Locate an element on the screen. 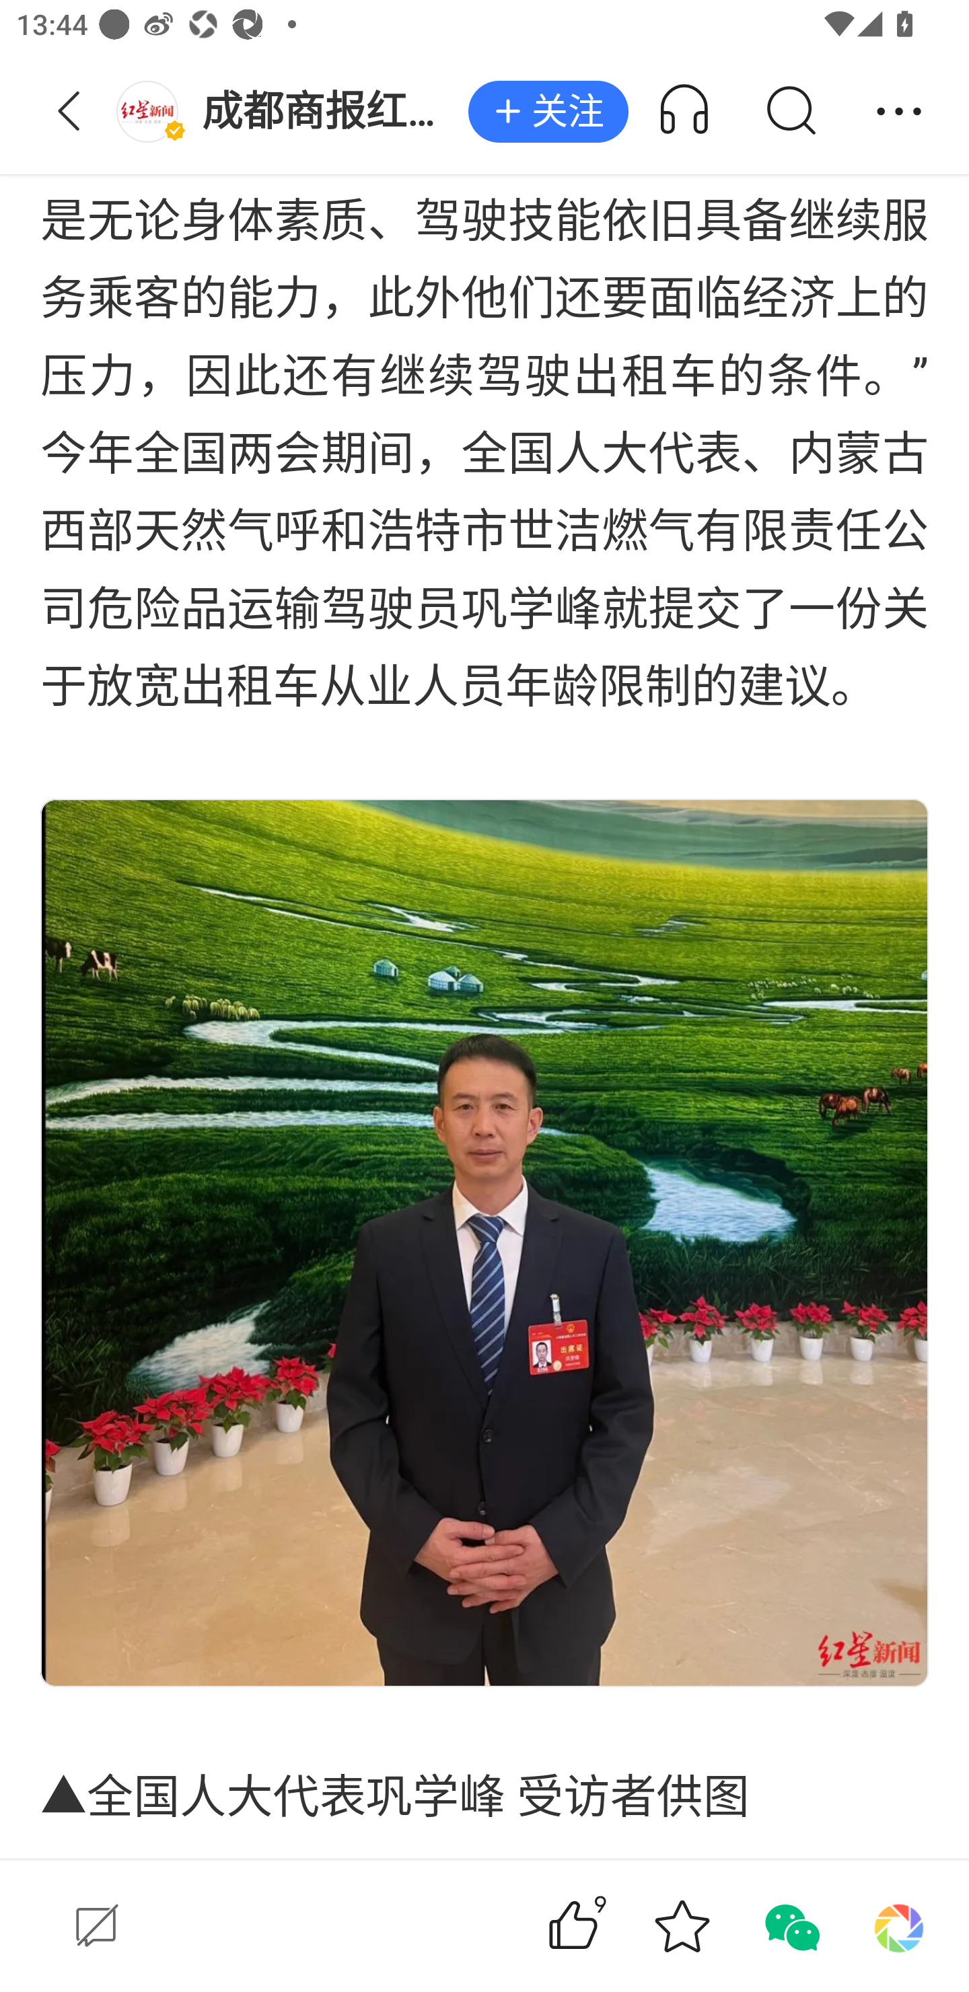  成都商报红星... is located at coordinates (292, 112).